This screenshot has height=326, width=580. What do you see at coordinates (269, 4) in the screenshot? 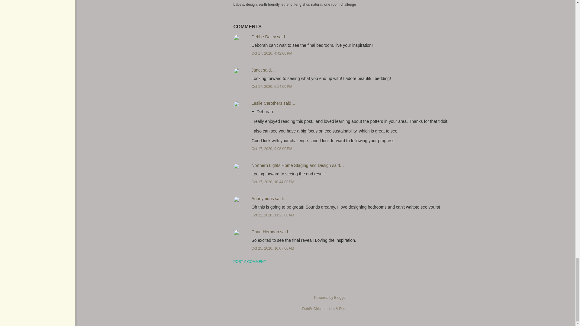
I see `earth friendly` at bounding box center [269, 4].